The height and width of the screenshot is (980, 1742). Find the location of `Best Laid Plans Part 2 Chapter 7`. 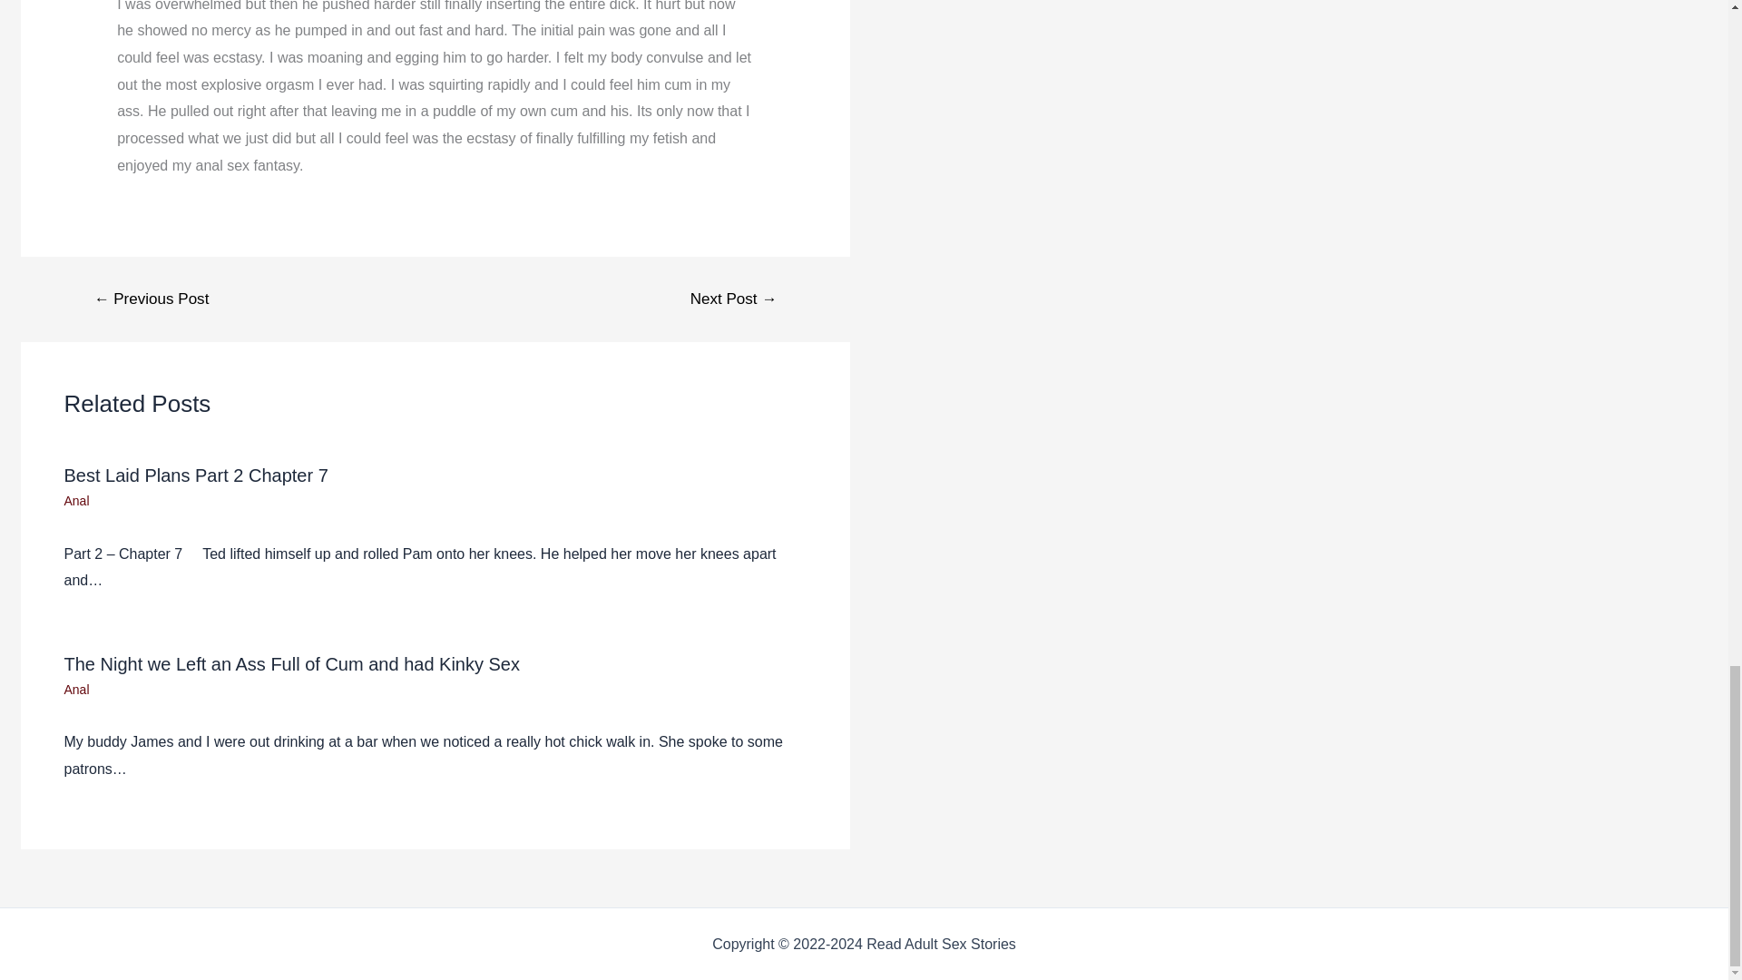

Best Laid Plans Part 2 Chapter 7 is located at coordinates (194, 475).